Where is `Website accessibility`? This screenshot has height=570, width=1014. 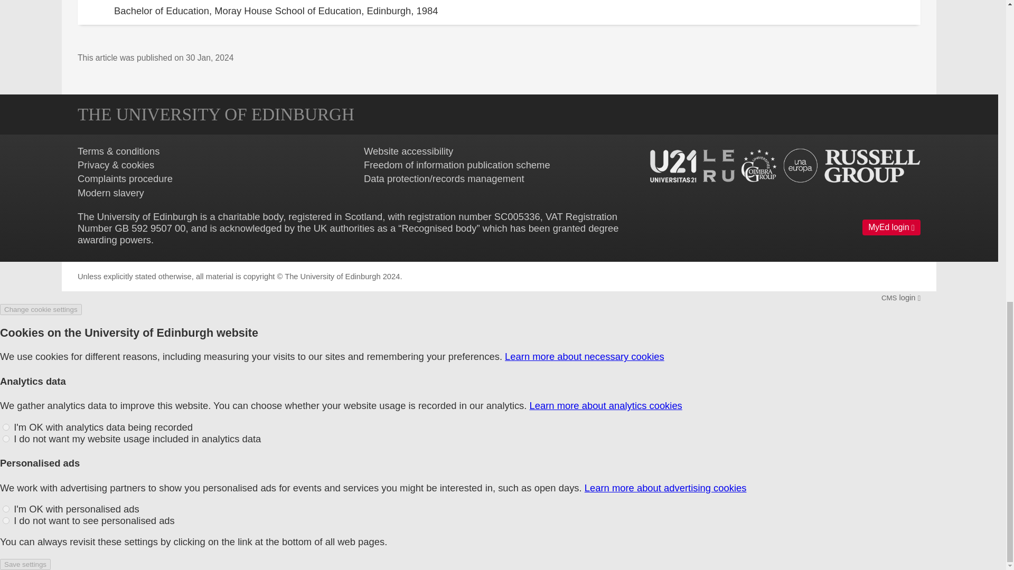 Website accessibility is located at coordinates (409, 151).